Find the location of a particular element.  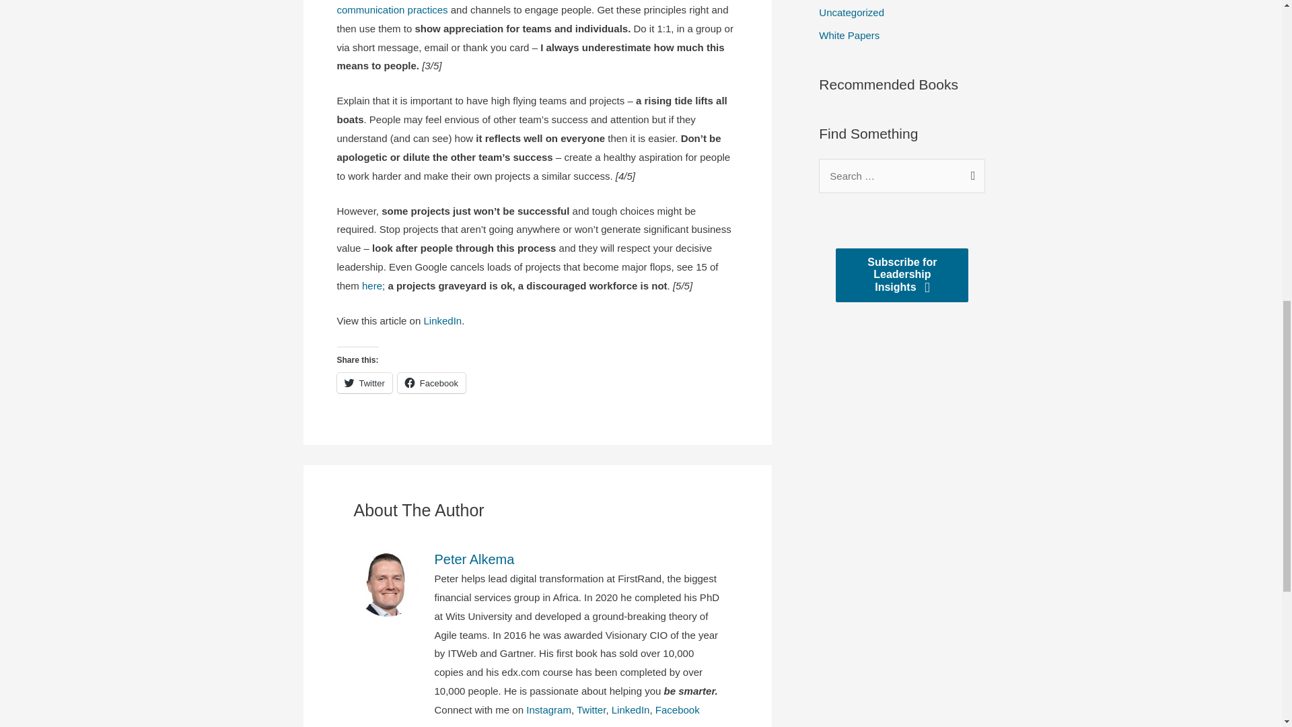

LinkedIn is located at coordinates (630, 709).